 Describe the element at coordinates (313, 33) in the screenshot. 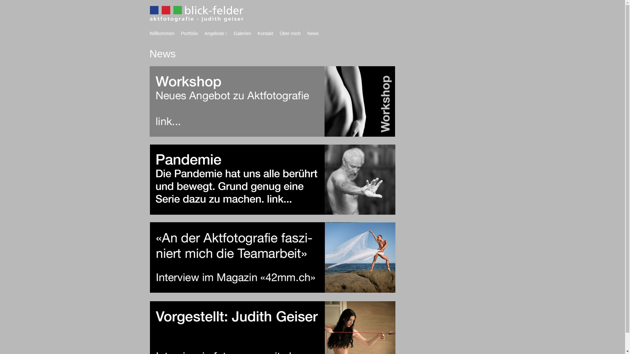

I see `News` at that location.